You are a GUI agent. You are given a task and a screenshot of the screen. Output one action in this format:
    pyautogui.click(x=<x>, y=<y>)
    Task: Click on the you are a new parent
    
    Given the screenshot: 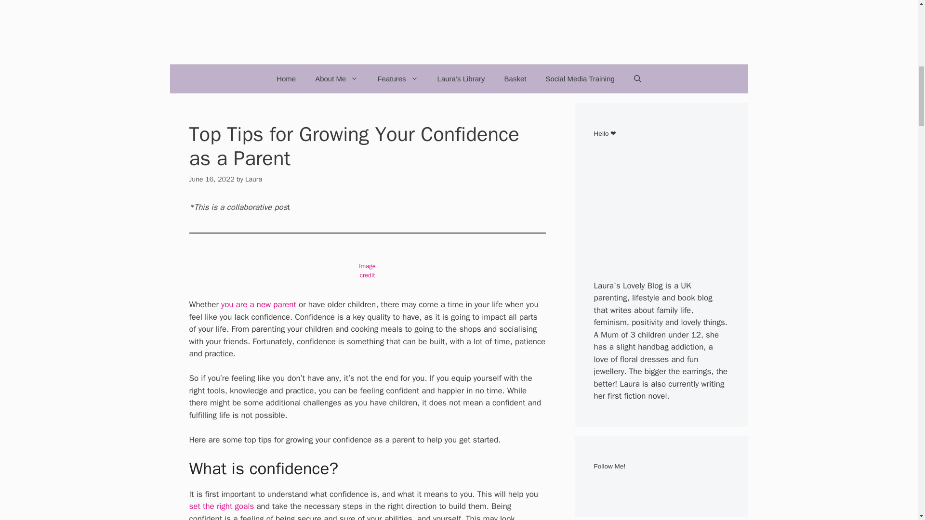 What is the action you would take?
    pyautogui.click(x=258, y=304)
    